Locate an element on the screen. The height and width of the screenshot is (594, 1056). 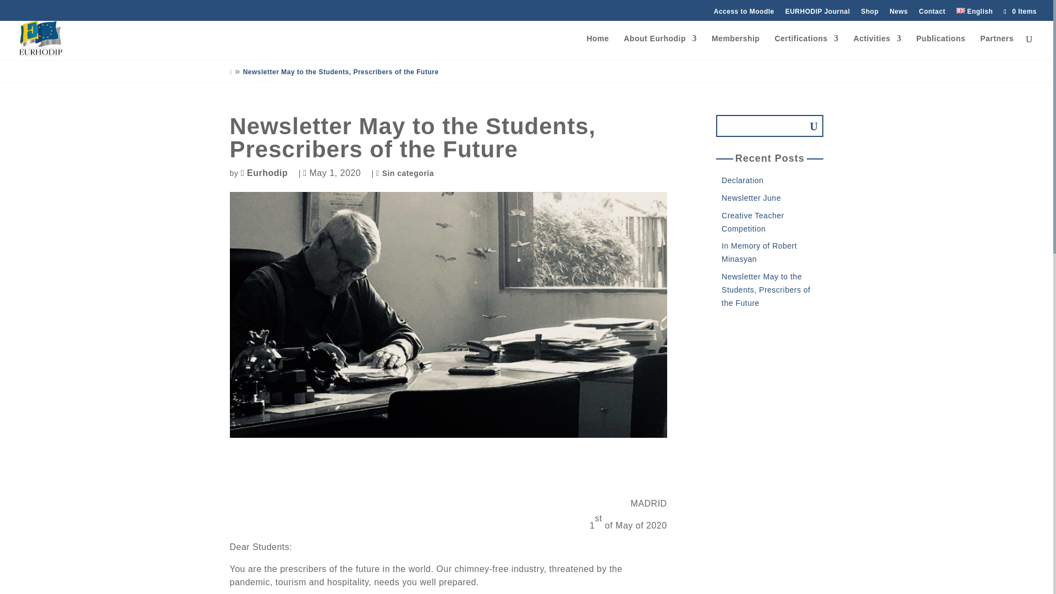
Search is located at coordinates (806, 126).